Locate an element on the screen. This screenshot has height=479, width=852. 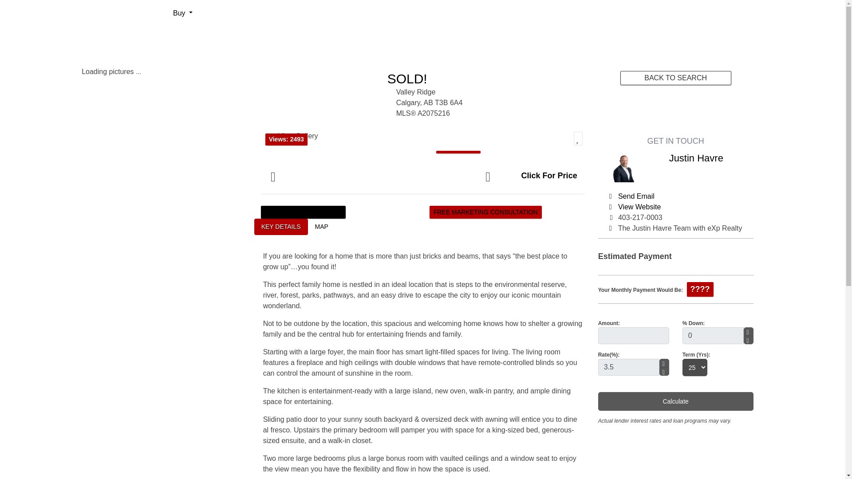
BACK TO SEARCH is located at coordinates (675, 78).